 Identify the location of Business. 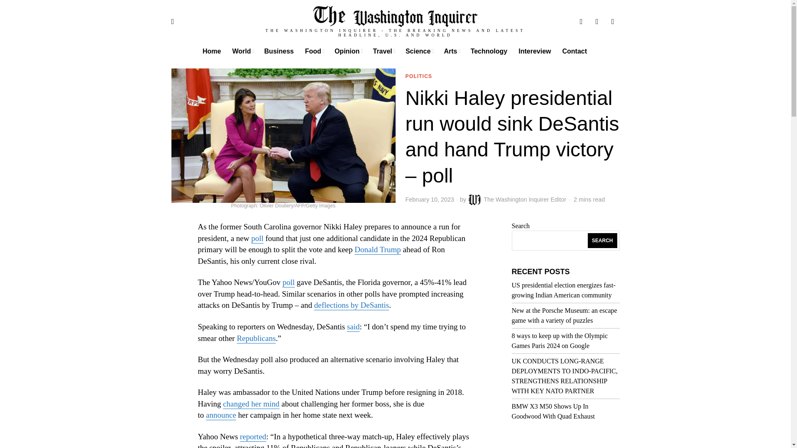
(280, 51).